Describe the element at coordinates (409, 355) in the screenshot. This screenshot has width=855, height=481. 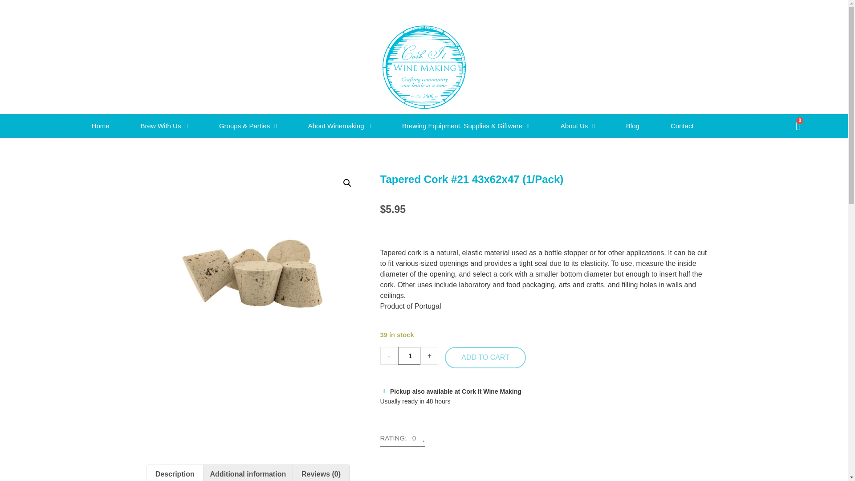
I see `1` at that location.